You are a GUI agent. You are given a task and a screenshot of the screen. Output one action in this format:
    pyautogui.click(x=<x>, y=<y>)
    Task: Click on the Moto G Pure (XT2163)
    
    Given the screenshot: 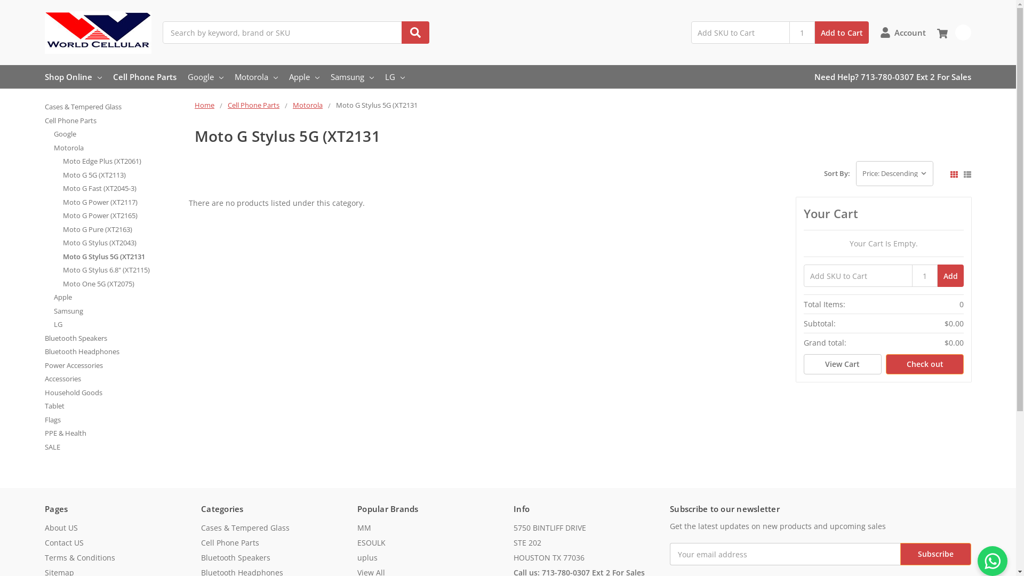 What is the action you would take?
    pyautogui.click(x=123, y=230)
    